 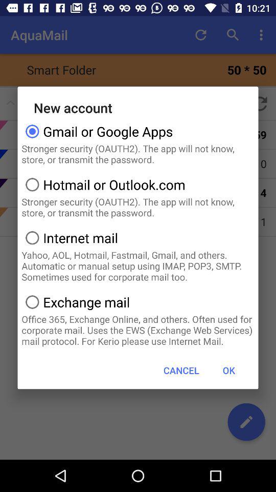 I want to click on jump until the cancel, so click(x=181, y=370).